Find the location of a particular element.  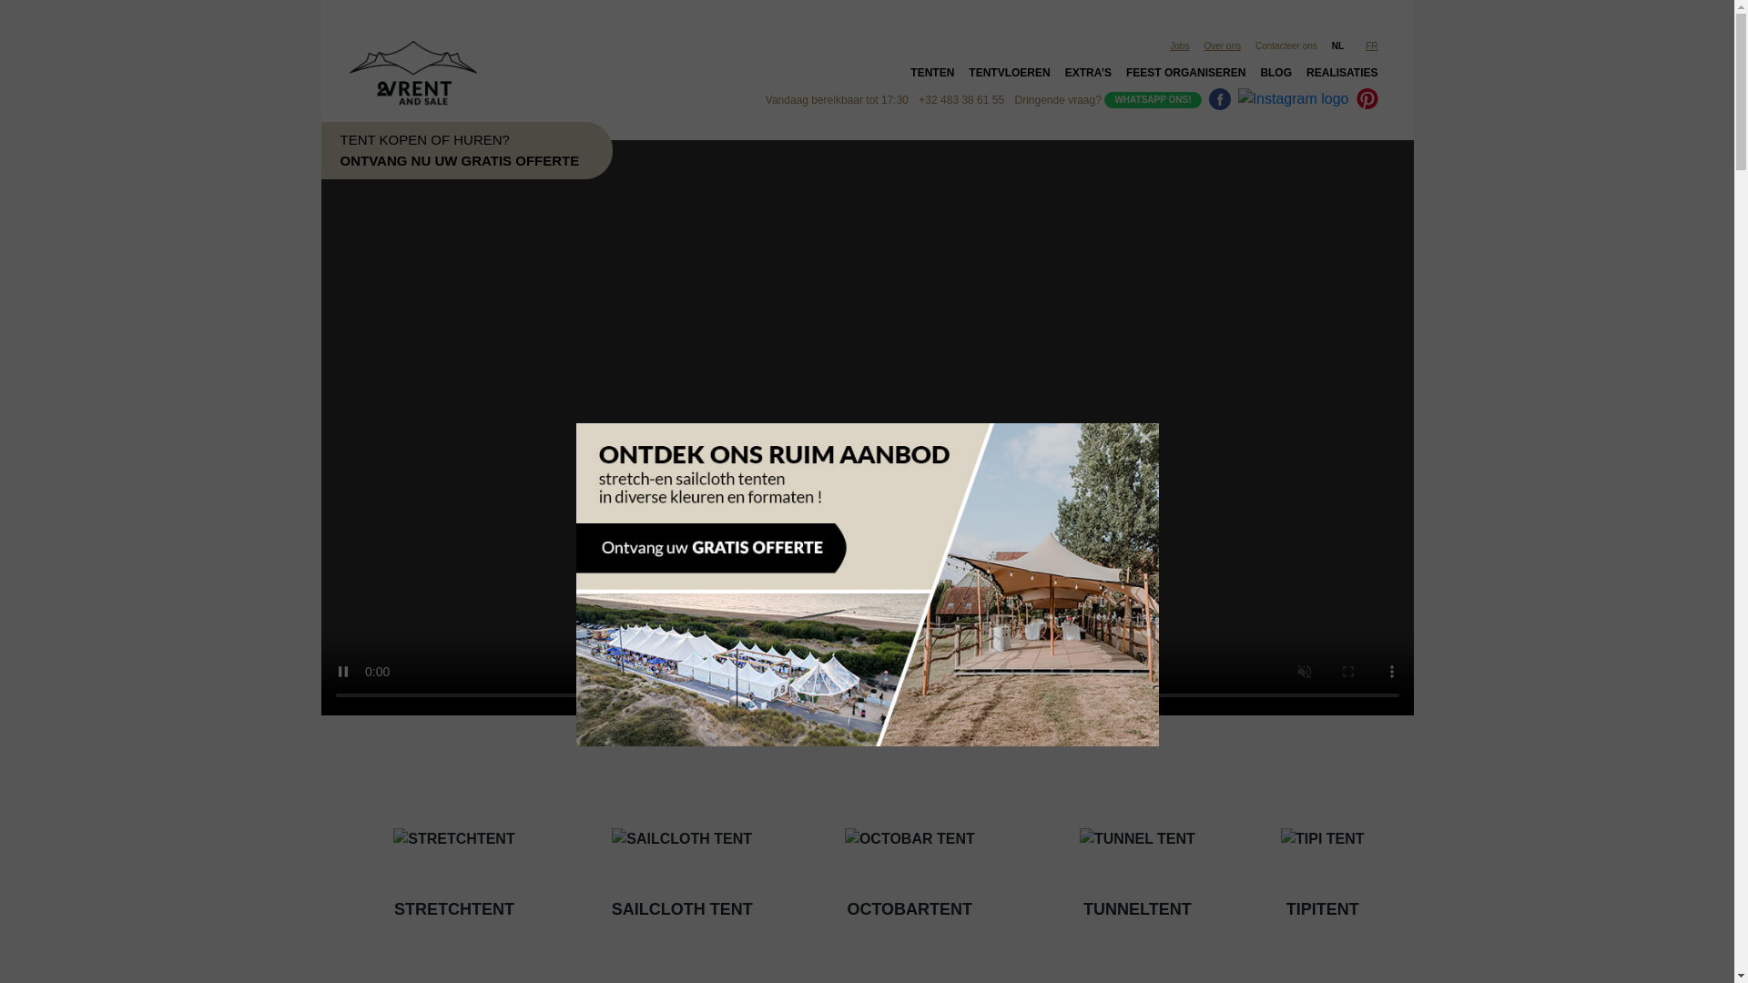

TUNNELTENT is located at coordinates (1138, 856).